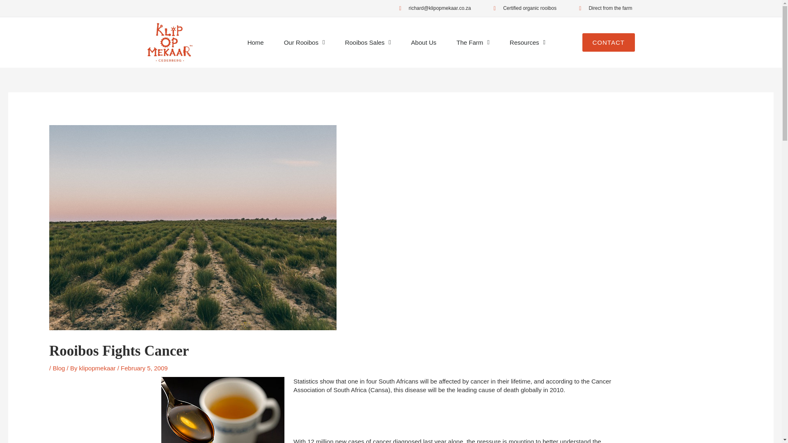  Describe the element at coordinates (608, 43) in the screenshot. I see `CONTACT` at that location.